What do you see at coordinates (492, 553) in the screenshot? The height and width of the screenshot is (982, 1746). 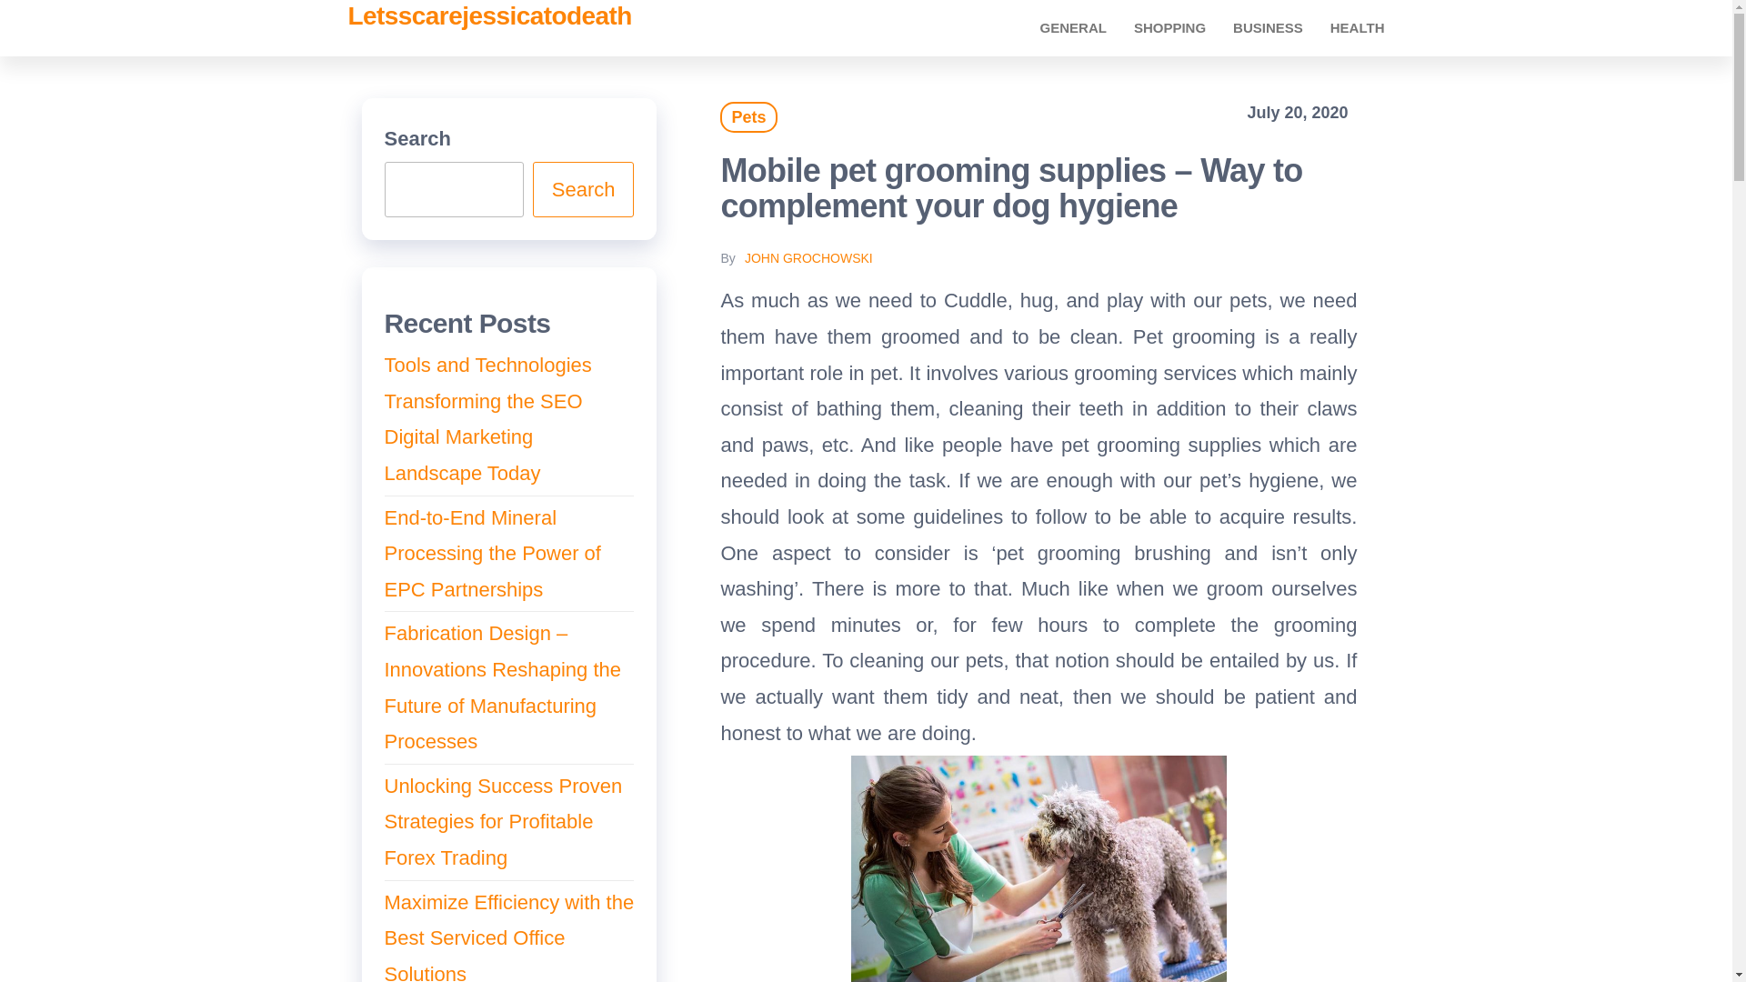 I see `End-to-End Mineral Processing the Power of EPC Partnerships` at bounding box center [492, 553].